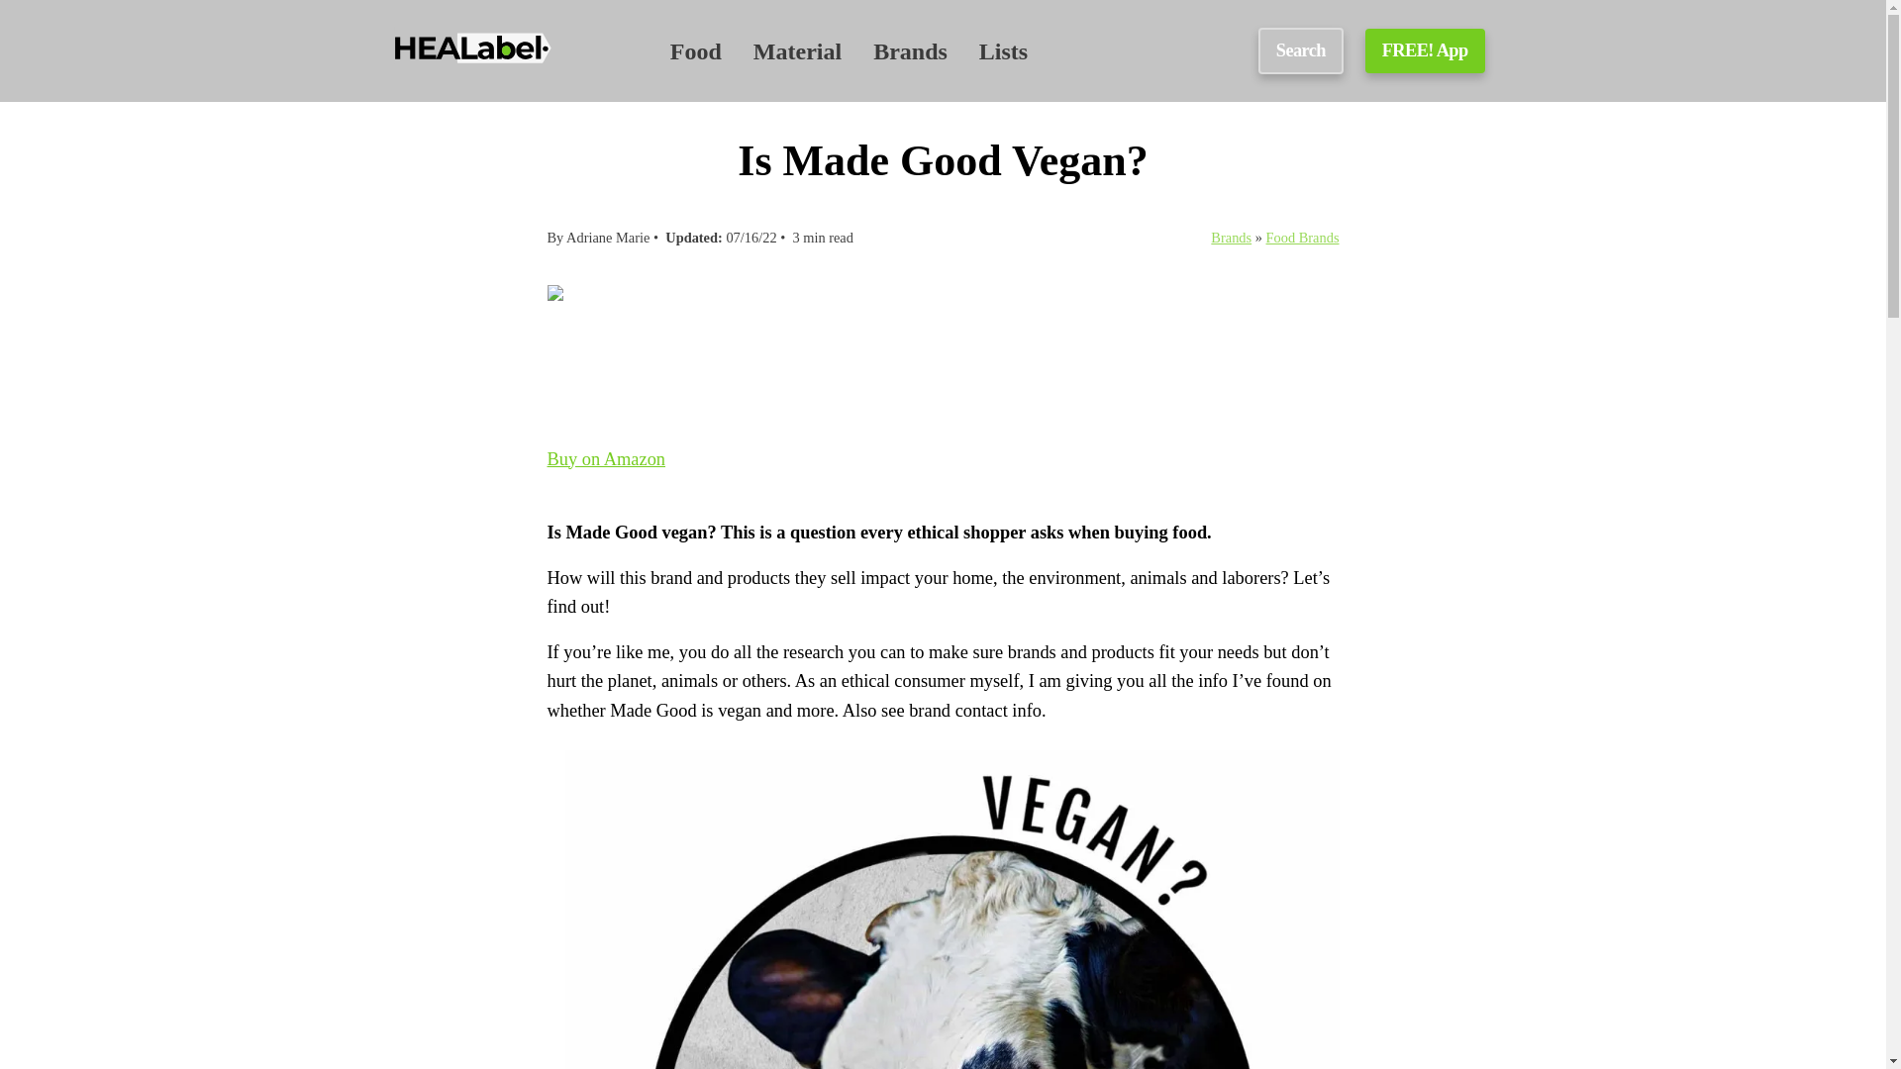 Image resolution: width=1901 pixels, height=1069 pixels. Describe the element at coordinates (1003, 50) in the screenshot. I see `Lists` at that location.